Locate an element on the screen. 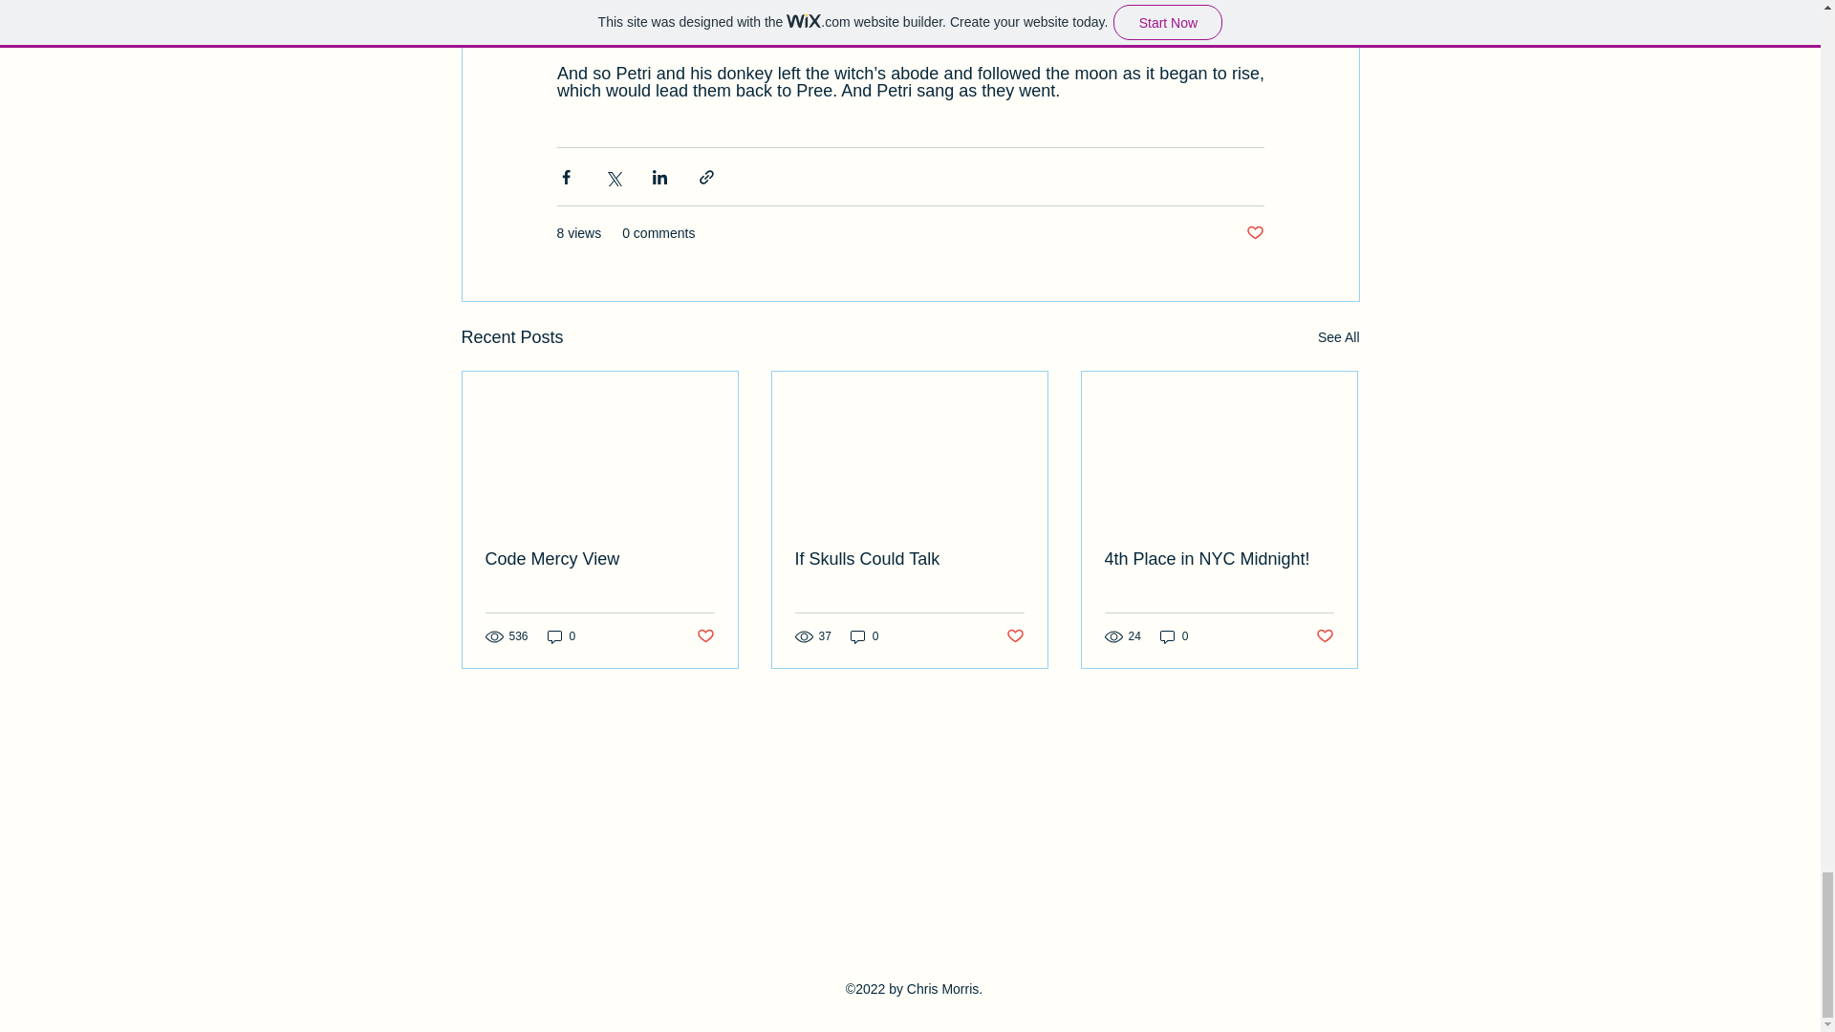 This screenshot has height=1032, width=1835. If Skulls Could Talk is located at coordinates (909, 559).